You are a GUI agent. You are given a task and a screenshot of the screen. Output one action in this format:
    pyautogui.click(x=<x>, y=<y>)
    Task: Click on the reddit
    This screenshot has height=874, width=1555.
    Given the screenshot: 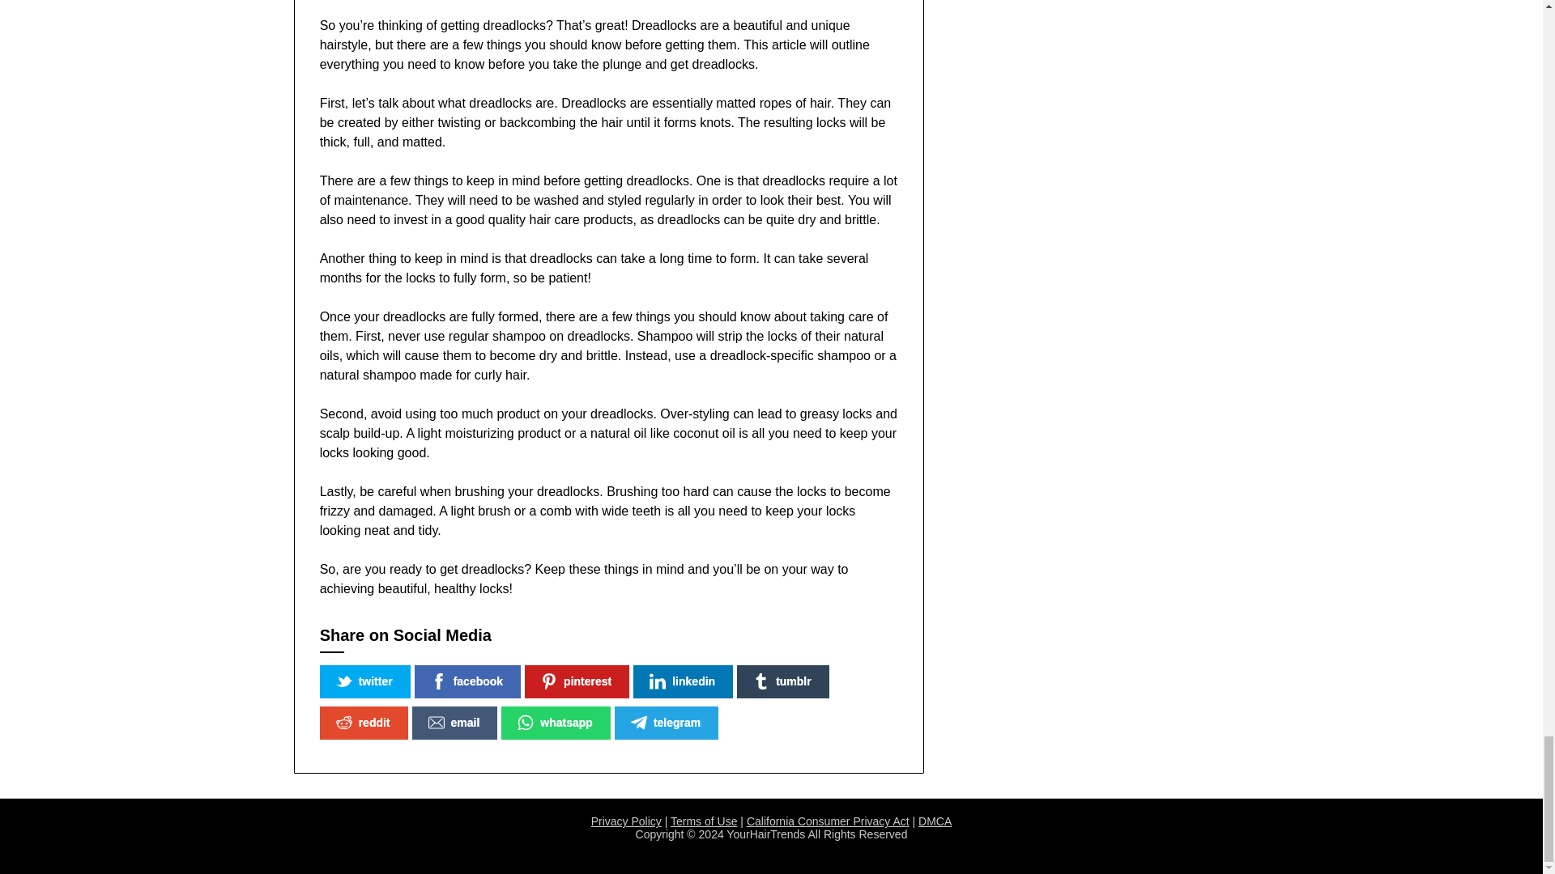 What is the action you would take?
    pyautogui.click(x=364, y=722)
    